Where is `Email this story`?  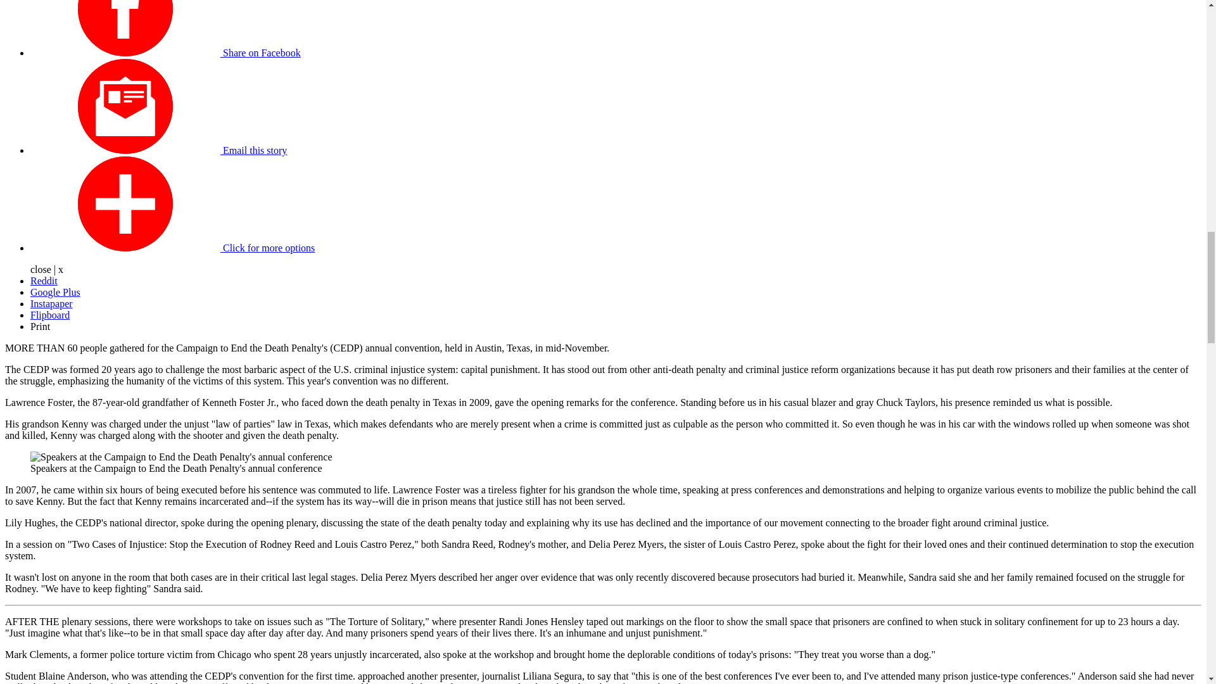
Email this story is located at coordinates (158, 150).